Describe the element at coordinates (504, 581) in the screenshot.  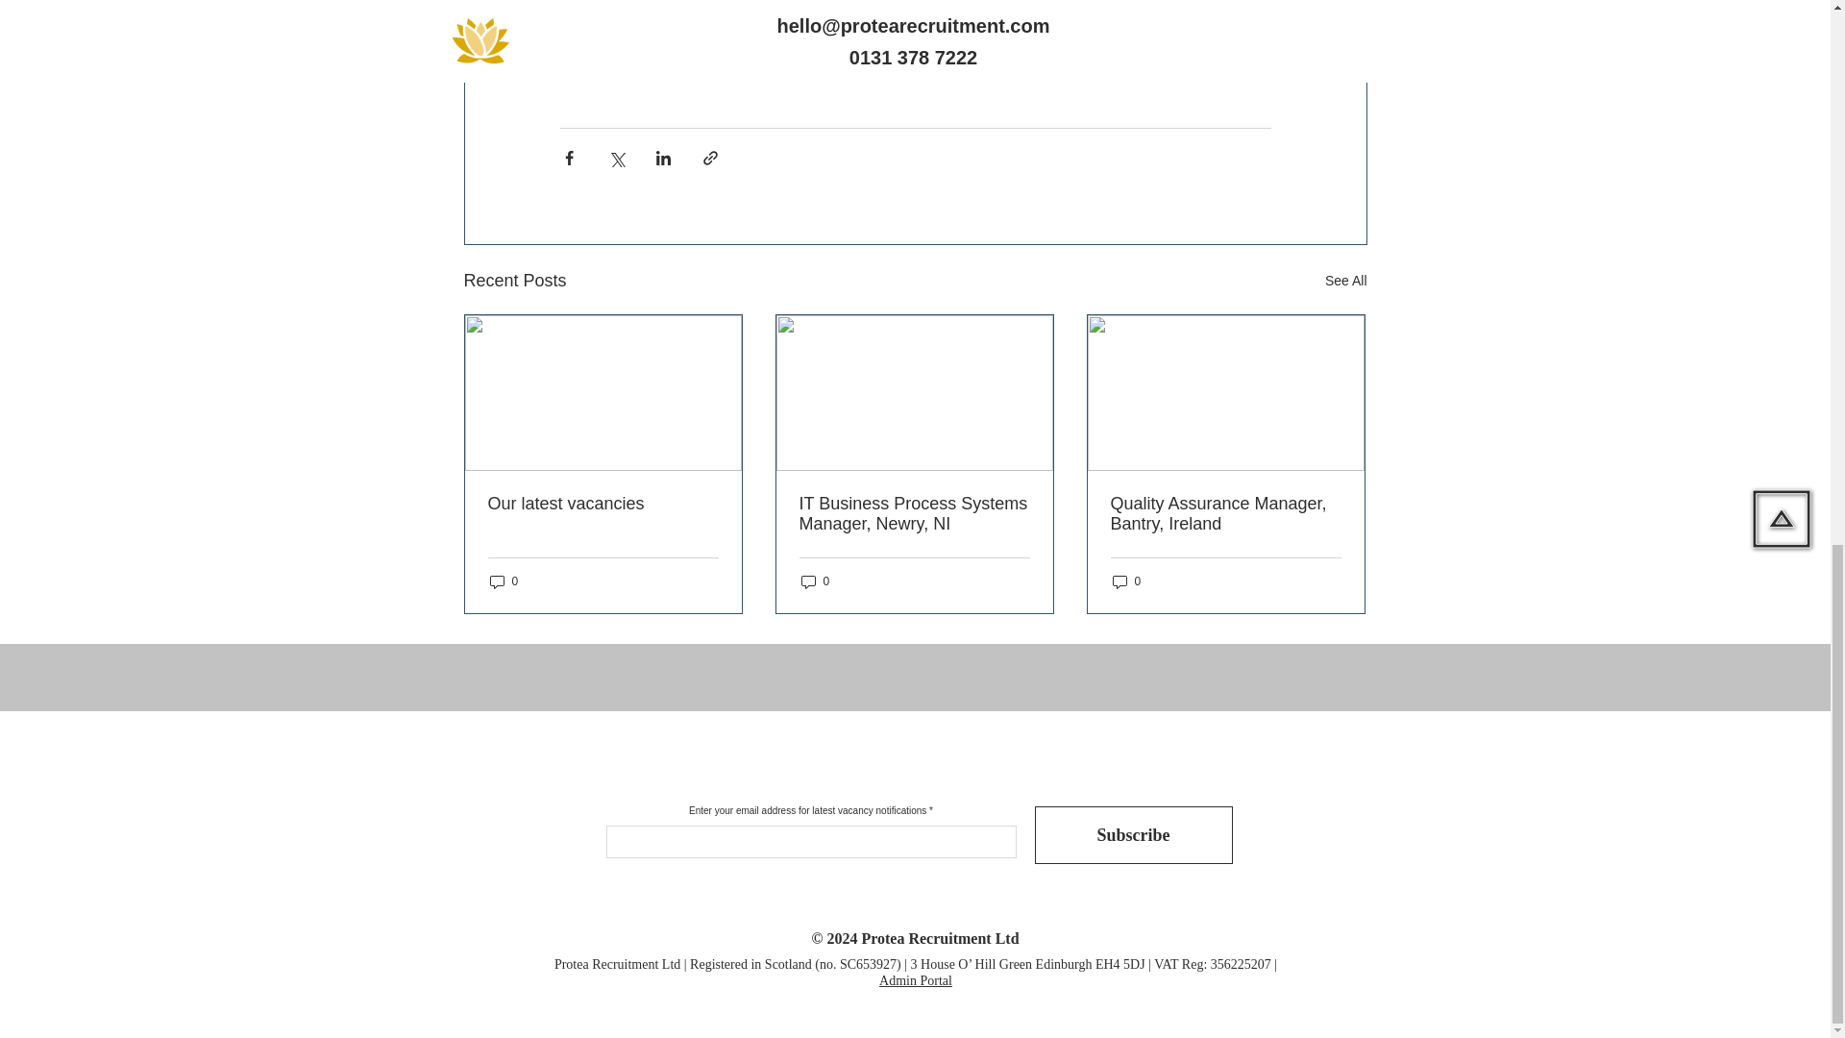
I see `0` at that location.